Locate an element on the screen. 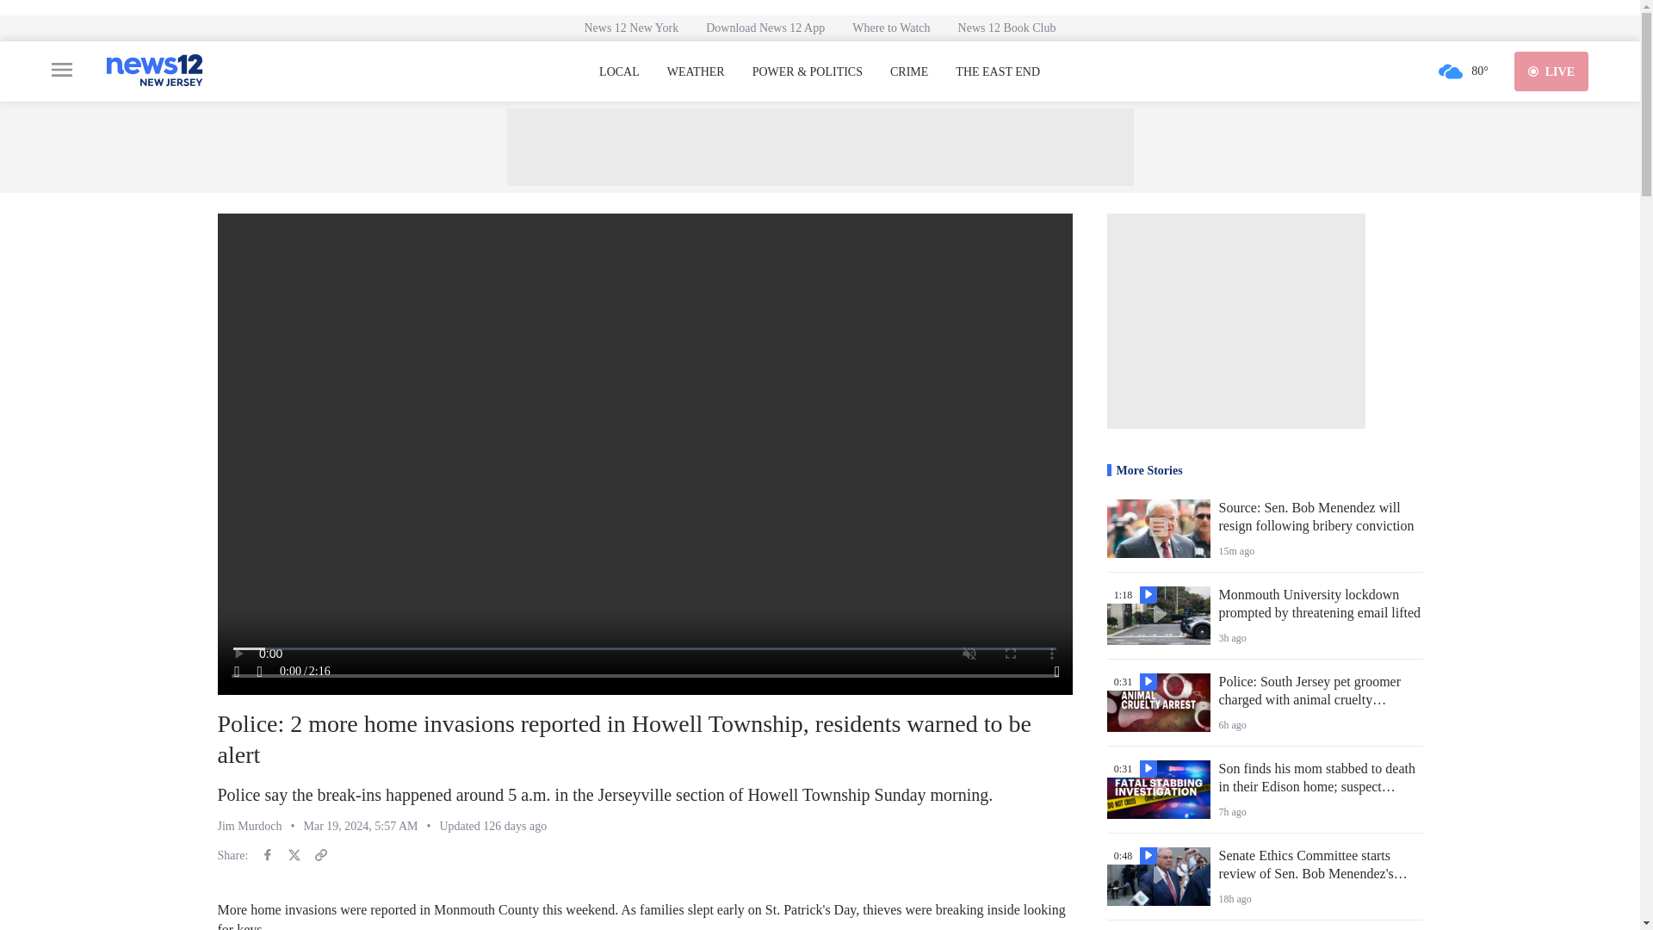 The width and height of the screenshot is (1653, 930). CRIME is located at coordinates (909, 71).